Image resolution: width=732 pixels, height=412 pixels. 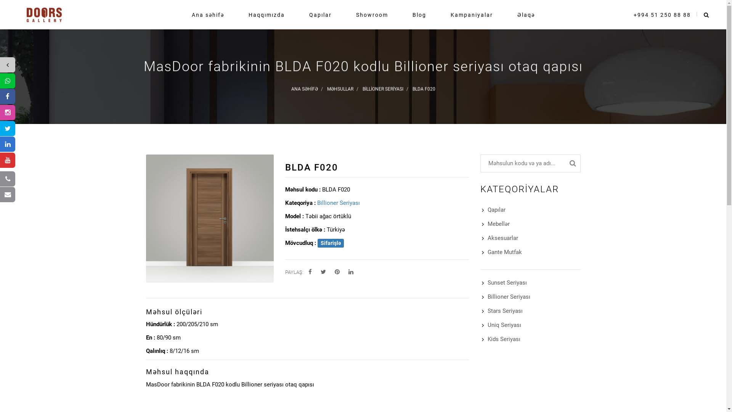 What do you see at coordinates (383, 89) in the screenshot?
I see `BILLIONER SERIYASI` at bounding box center [383, 89].